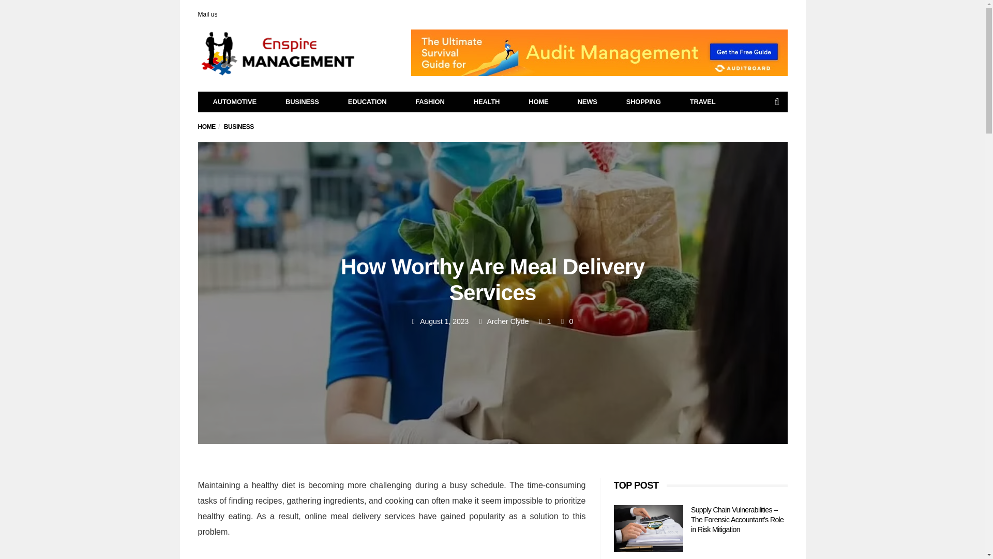  I want to click on BUSINESS, so click(302, 102).